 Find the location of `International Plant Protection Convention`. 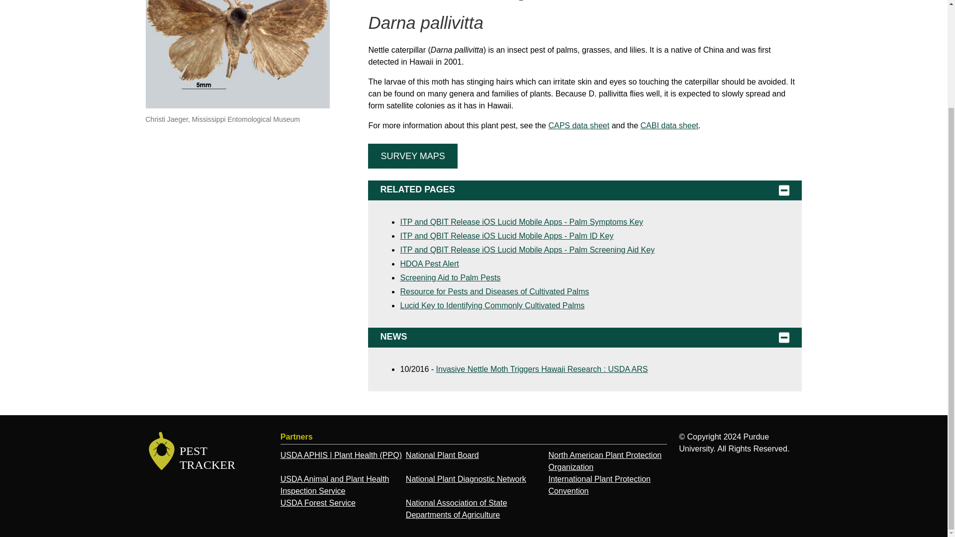

International Plant Protection Convention is located at coordinates (599, 484).